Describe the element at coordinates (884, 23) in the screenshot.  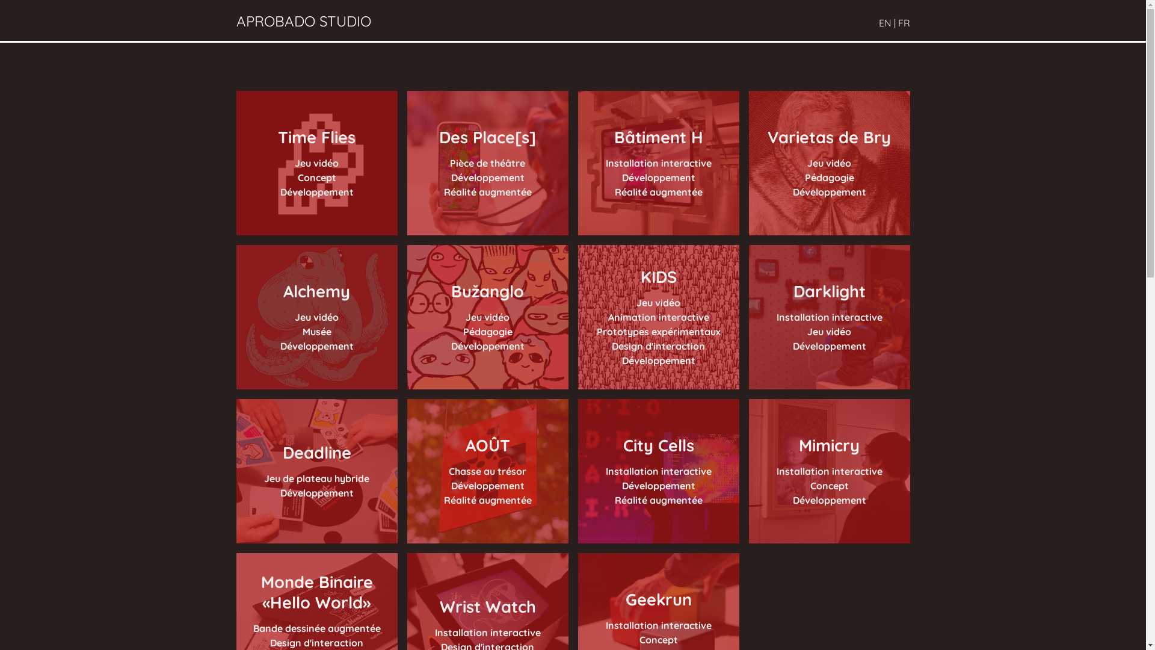
I see `EN` at that location.